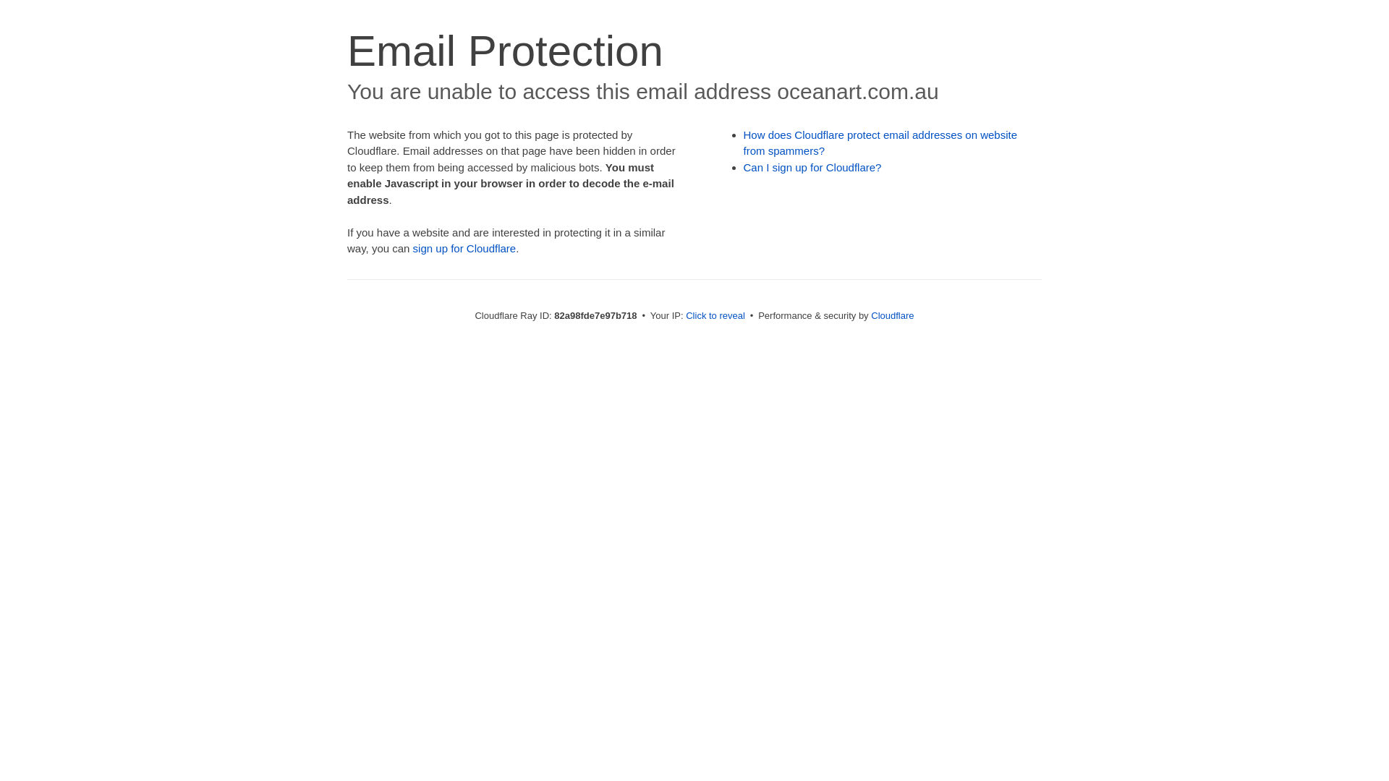 This screenshot has width=1389, height=781. Describe the element at coordinates (715, 315) in the screenshot. I see `Click to reveal` at that location.